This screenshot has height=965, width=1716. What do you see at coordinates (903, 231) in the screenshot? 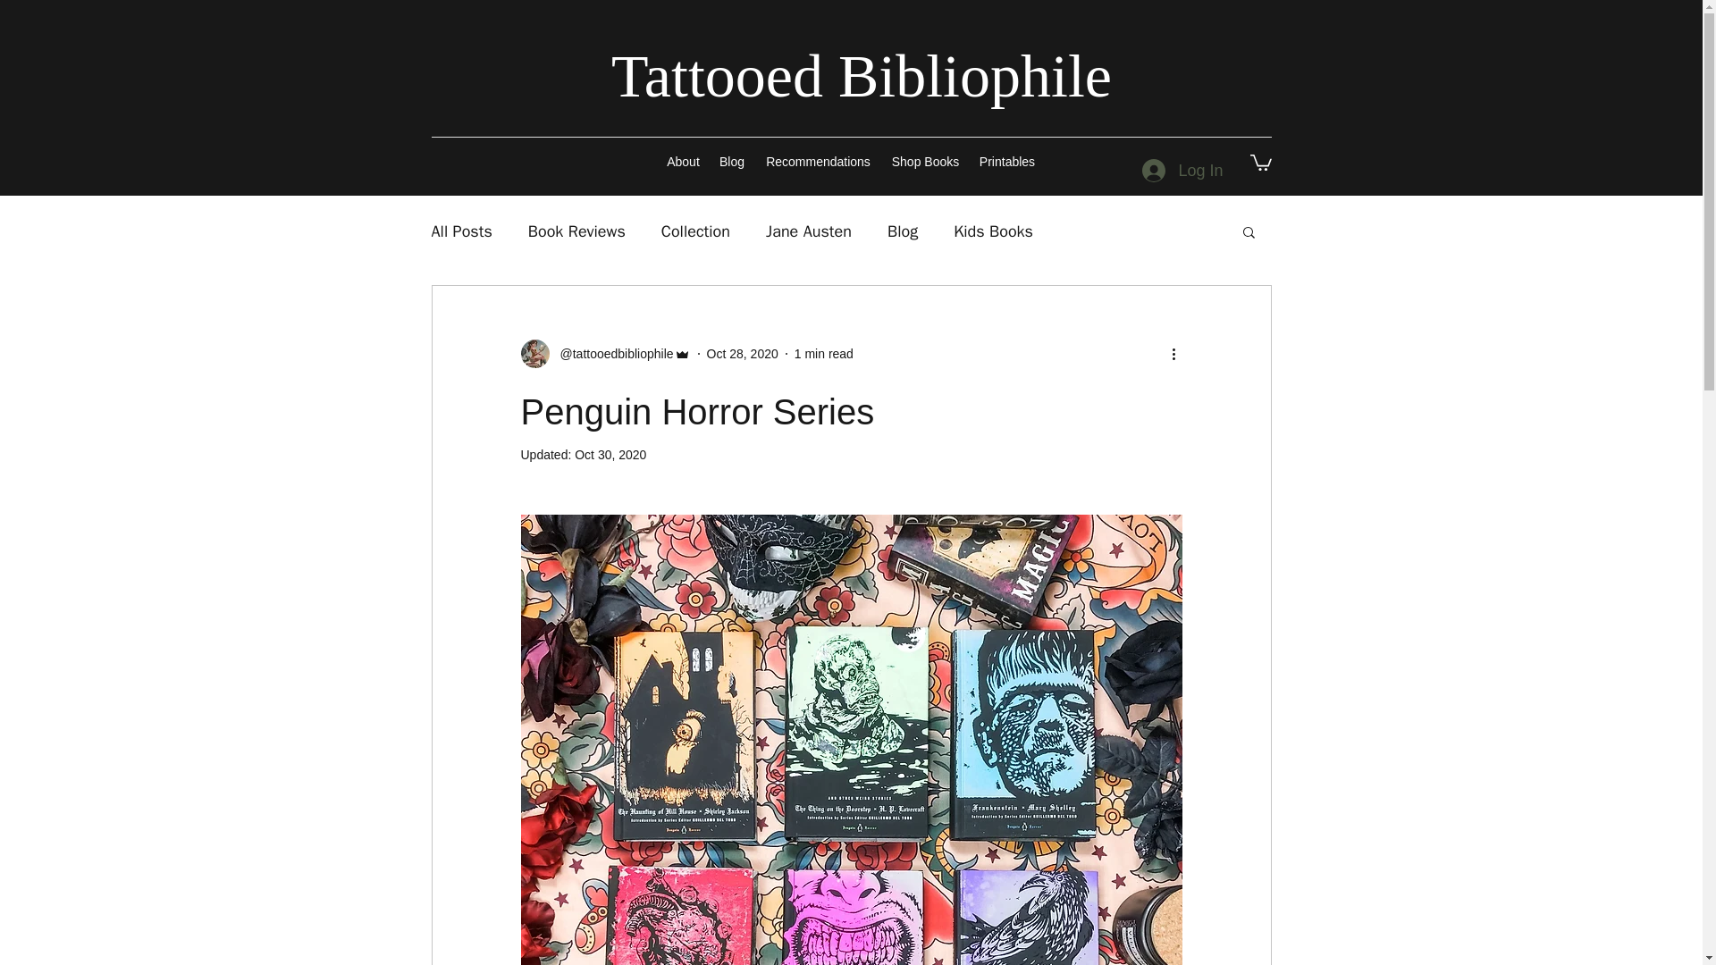
I see `Blog` at bounding box center [903, 231].